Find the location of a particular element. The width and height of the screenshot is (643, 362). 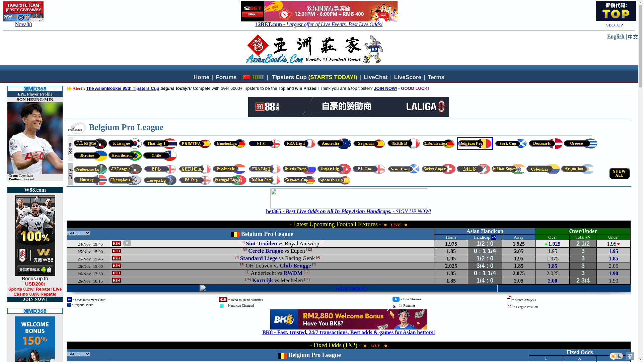

-Brazil Serie A- is located at coordinates (125, 156).